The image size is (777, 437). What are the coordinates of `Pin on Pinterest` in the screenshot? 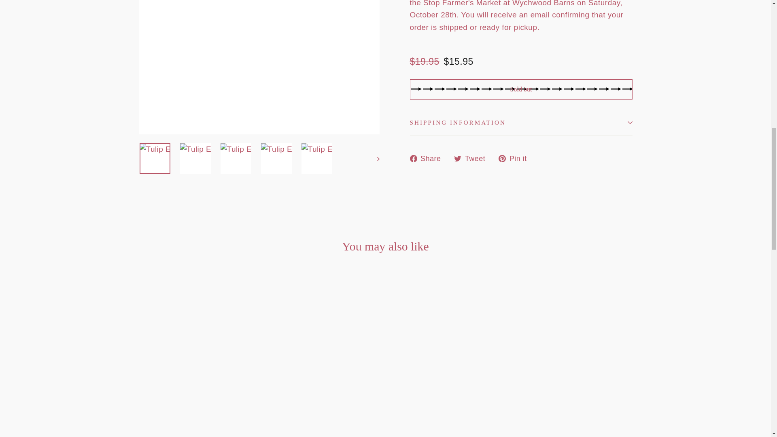 It's located at (516, 159).